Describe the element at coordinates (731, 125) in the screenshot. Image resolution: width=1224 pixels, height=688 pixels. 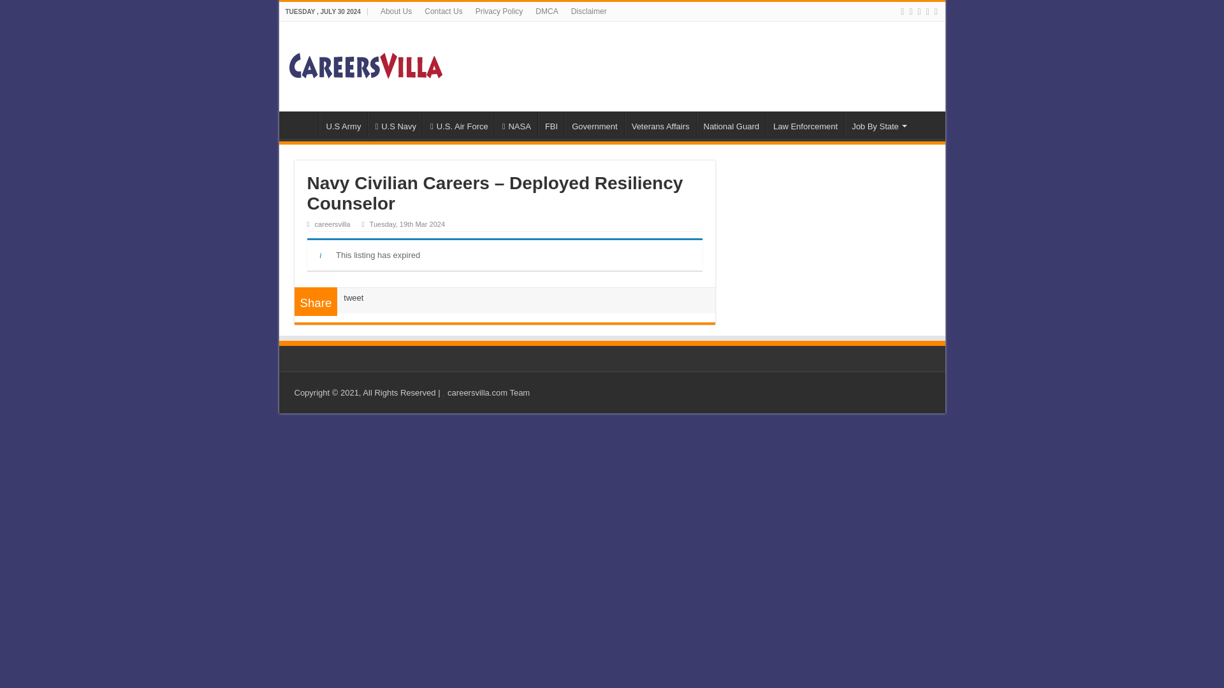
I see `National Guard` at that location.